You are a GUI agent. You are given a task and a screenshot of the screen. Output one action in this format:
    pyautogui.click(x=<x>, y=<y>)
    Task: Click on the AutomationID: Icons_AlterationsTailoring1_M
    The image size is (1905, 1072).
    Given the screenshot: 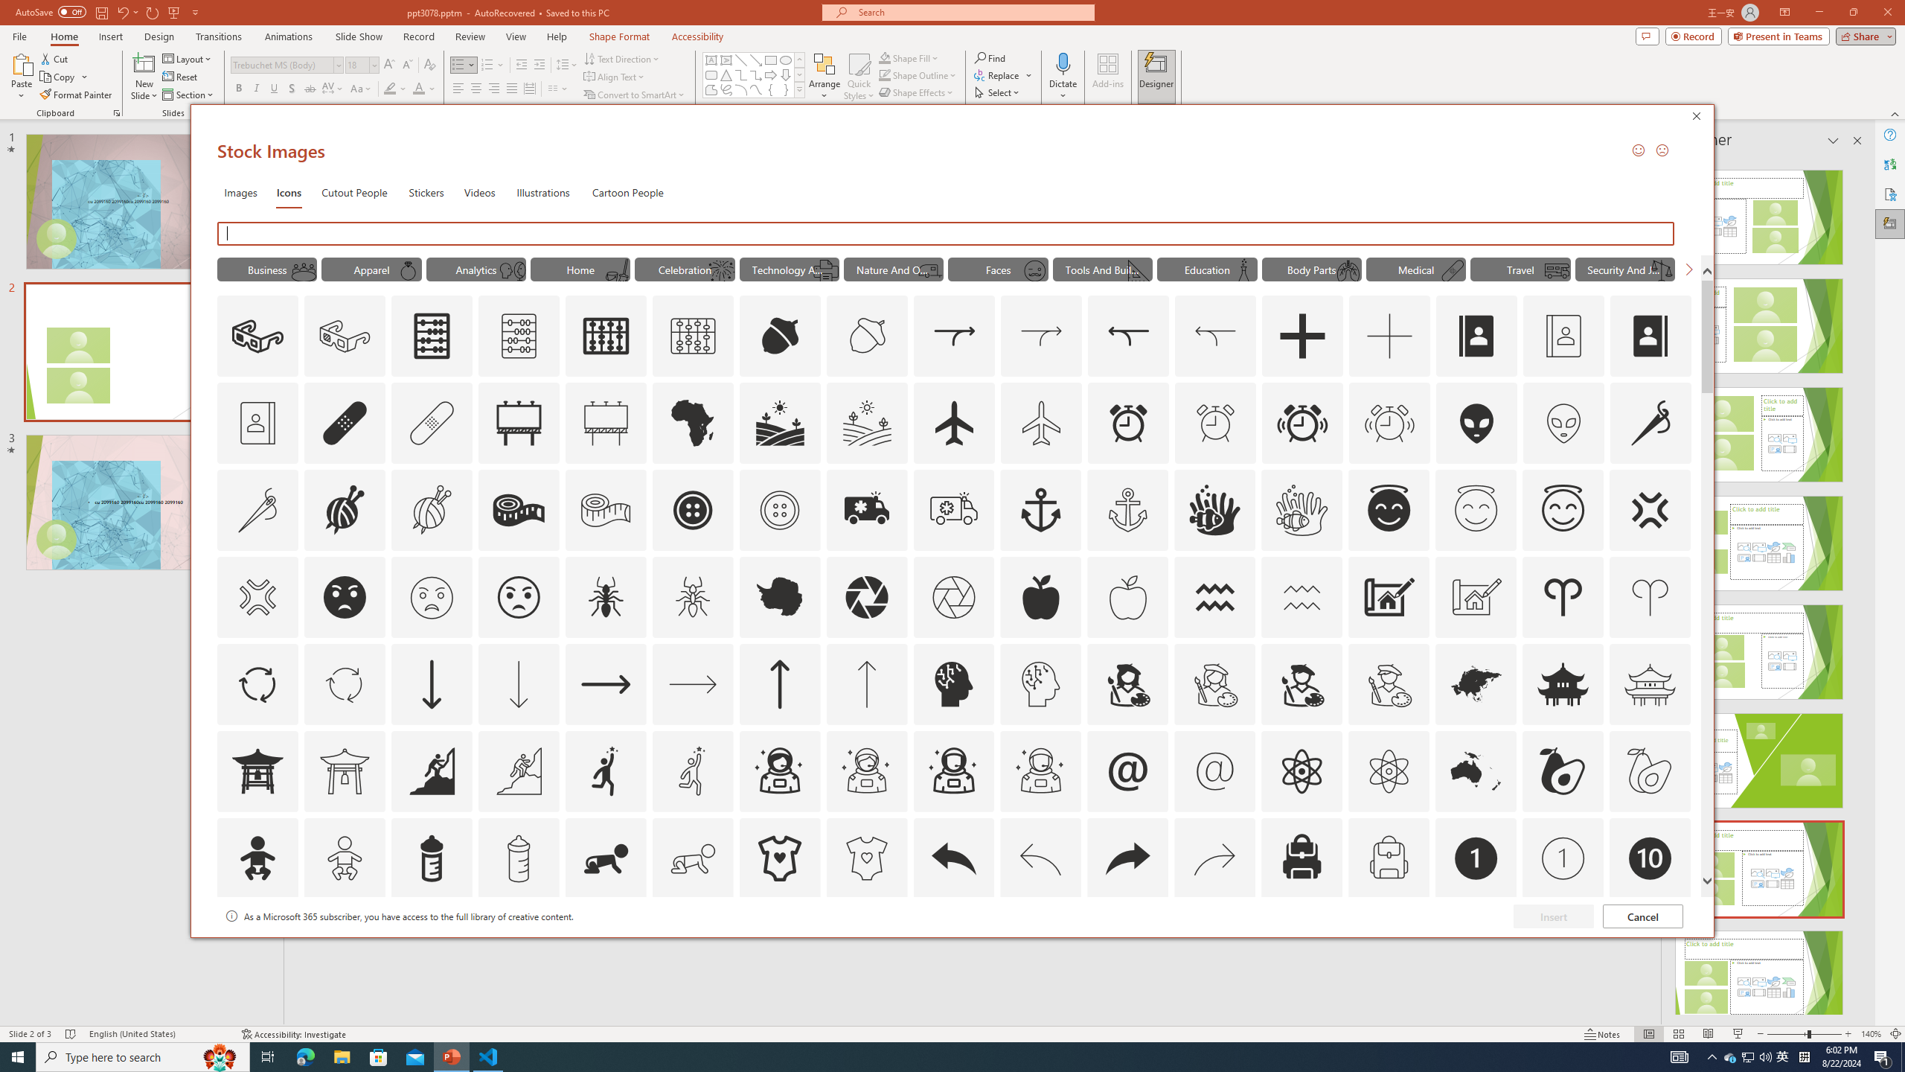 What is the action you would take?
    pyautogui.click(x=431, y=510)
    